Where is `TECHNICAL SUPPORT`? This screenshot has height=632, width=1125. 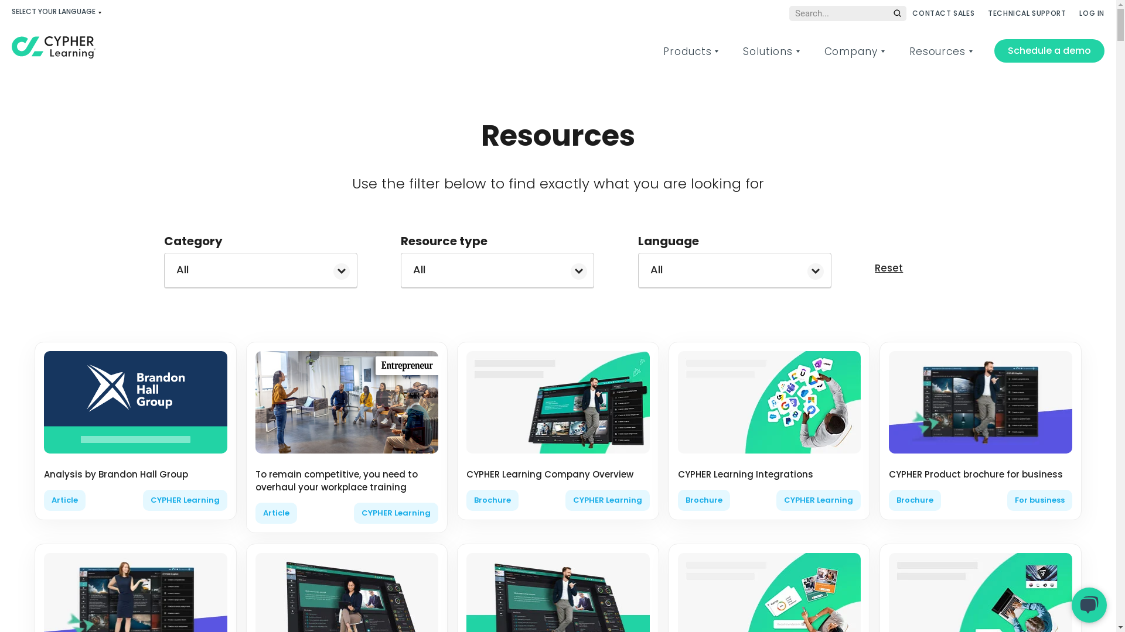
TECHNICAL SUPPORT is located at coordinates (1027, 13).